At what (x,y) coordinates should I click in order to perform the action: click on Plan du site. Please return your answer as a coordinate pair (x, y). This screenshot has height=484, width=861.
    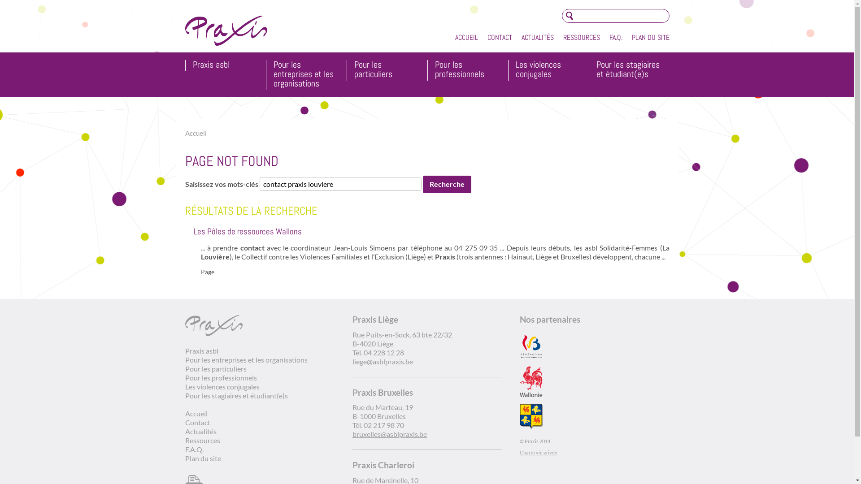
    Looking at the image, I should click on (203, 458).